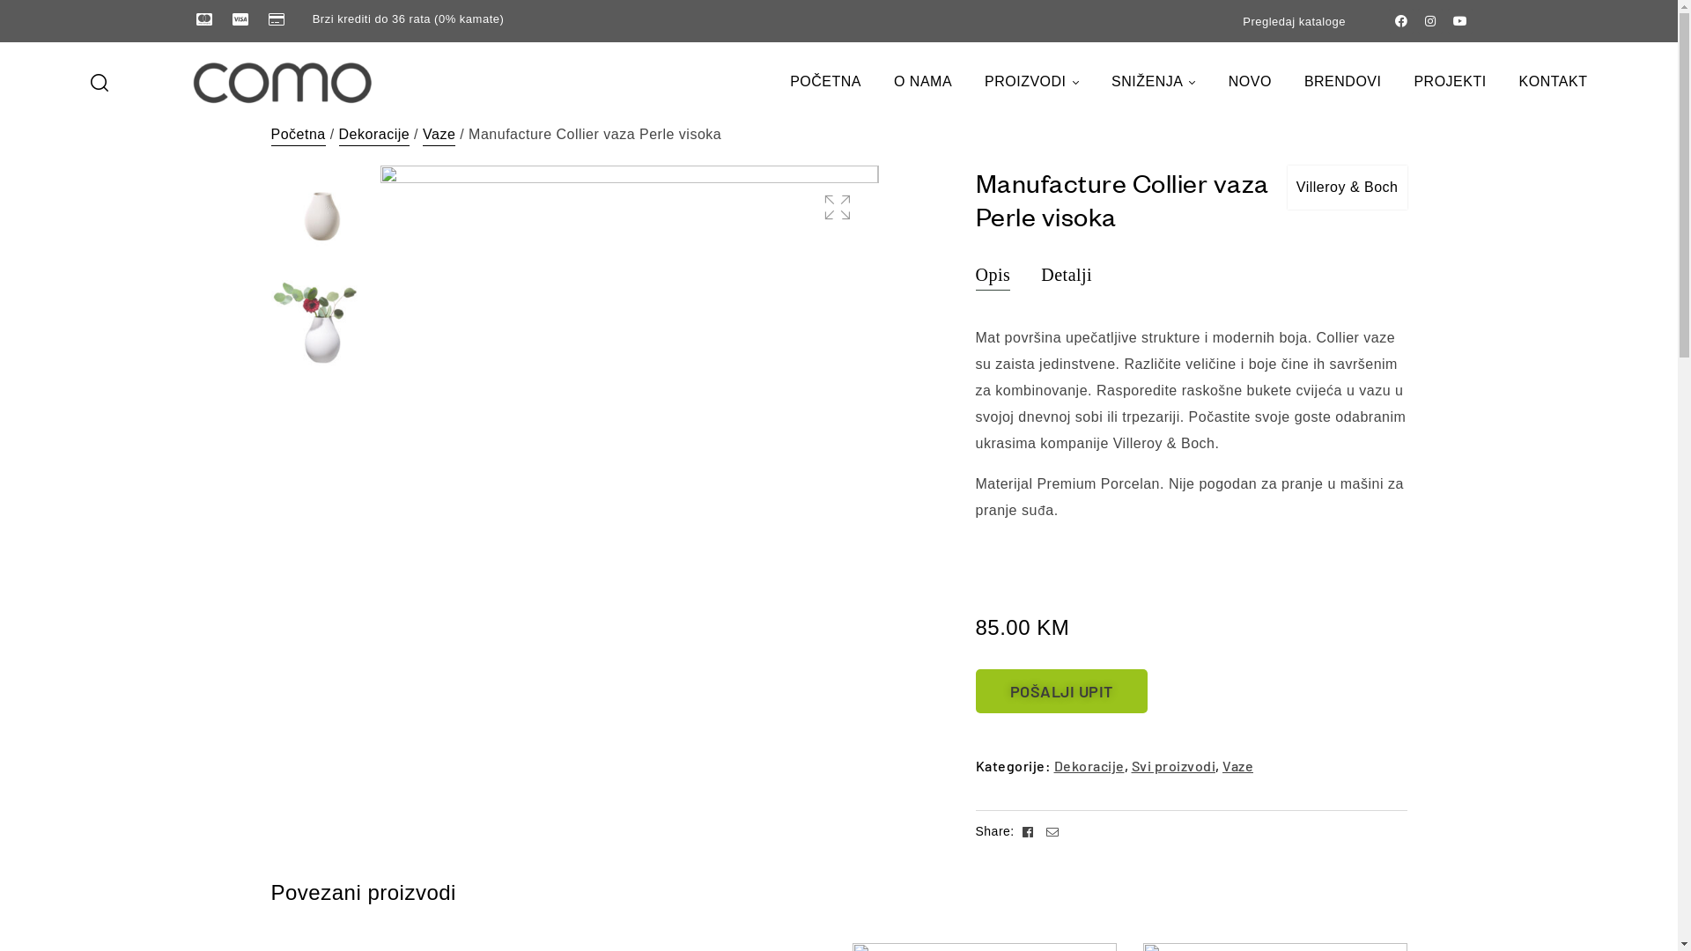 The image size is (1691, 951). What do you see at coordinates (1173, 766) in the screenshot?
I see `Svi proizvodi` at bounding box center [1173, 766].